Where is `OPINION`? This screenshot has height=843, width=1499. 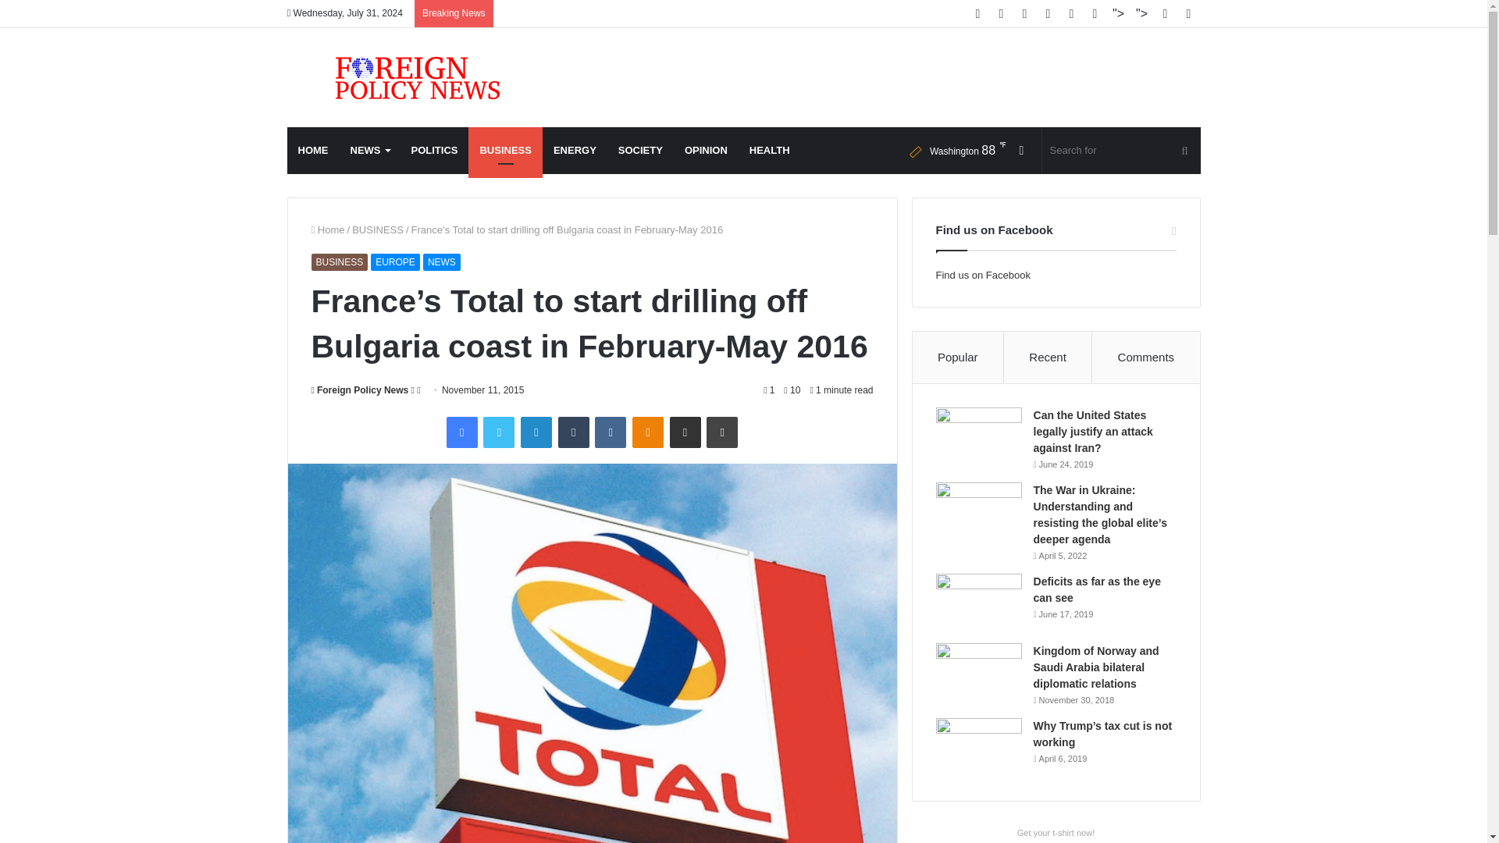
OPINION is located at coordinates (706, 150).